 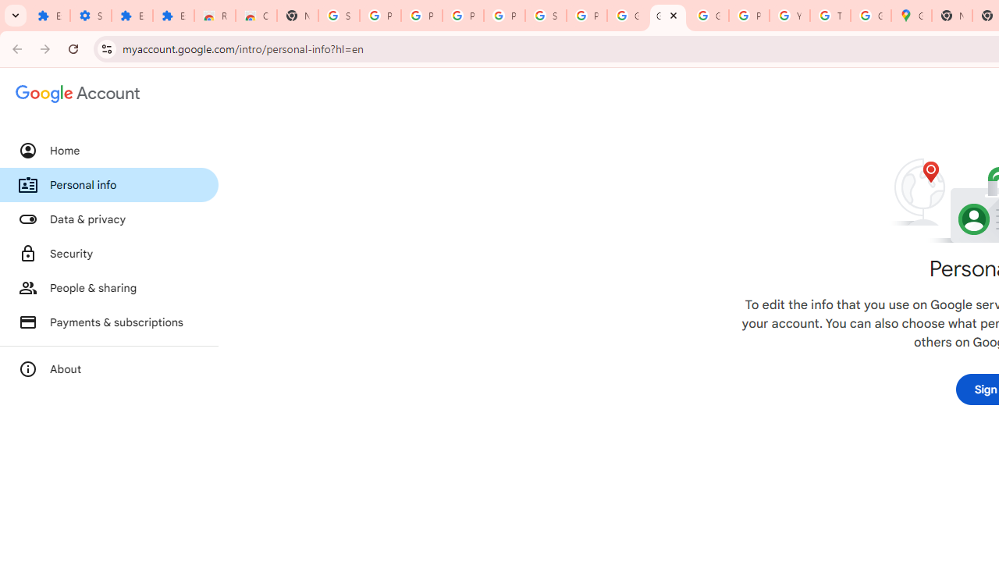 What do you see at coordinates (215, 16) in the screenshot?
I see `Reviews: Helix Fruit Jump Arcade Game` at bounding box center [215, 16].